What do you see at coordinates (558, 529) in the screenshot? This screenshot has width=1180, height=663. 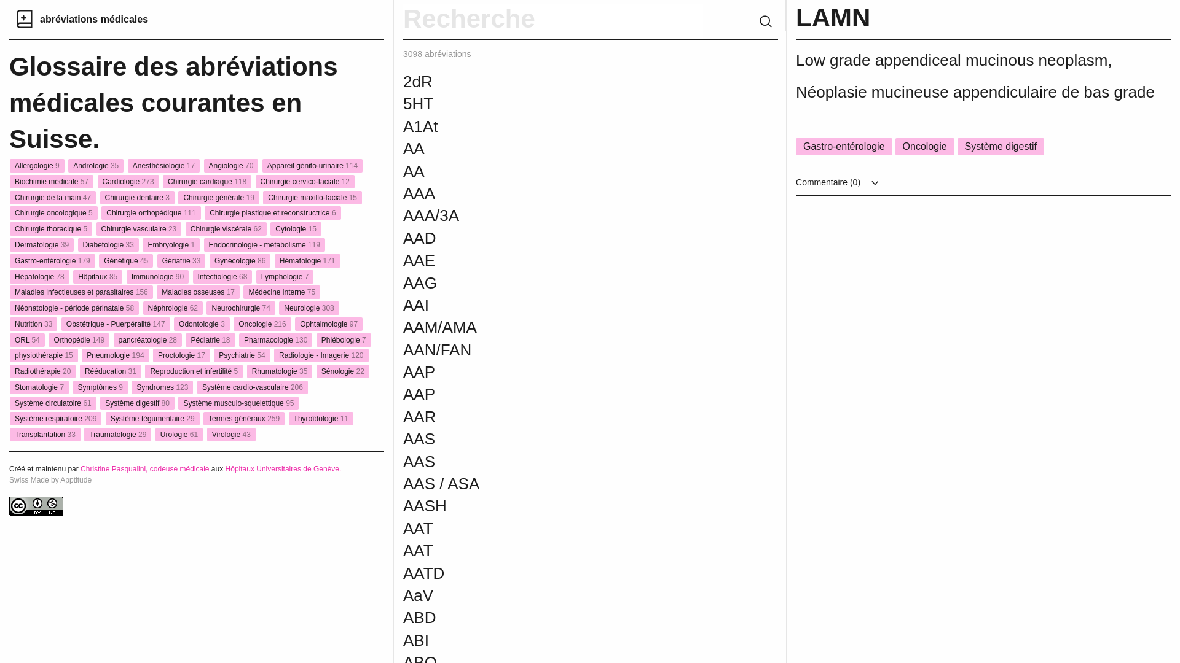 I see `AAT` at bounding box center [558, 529].